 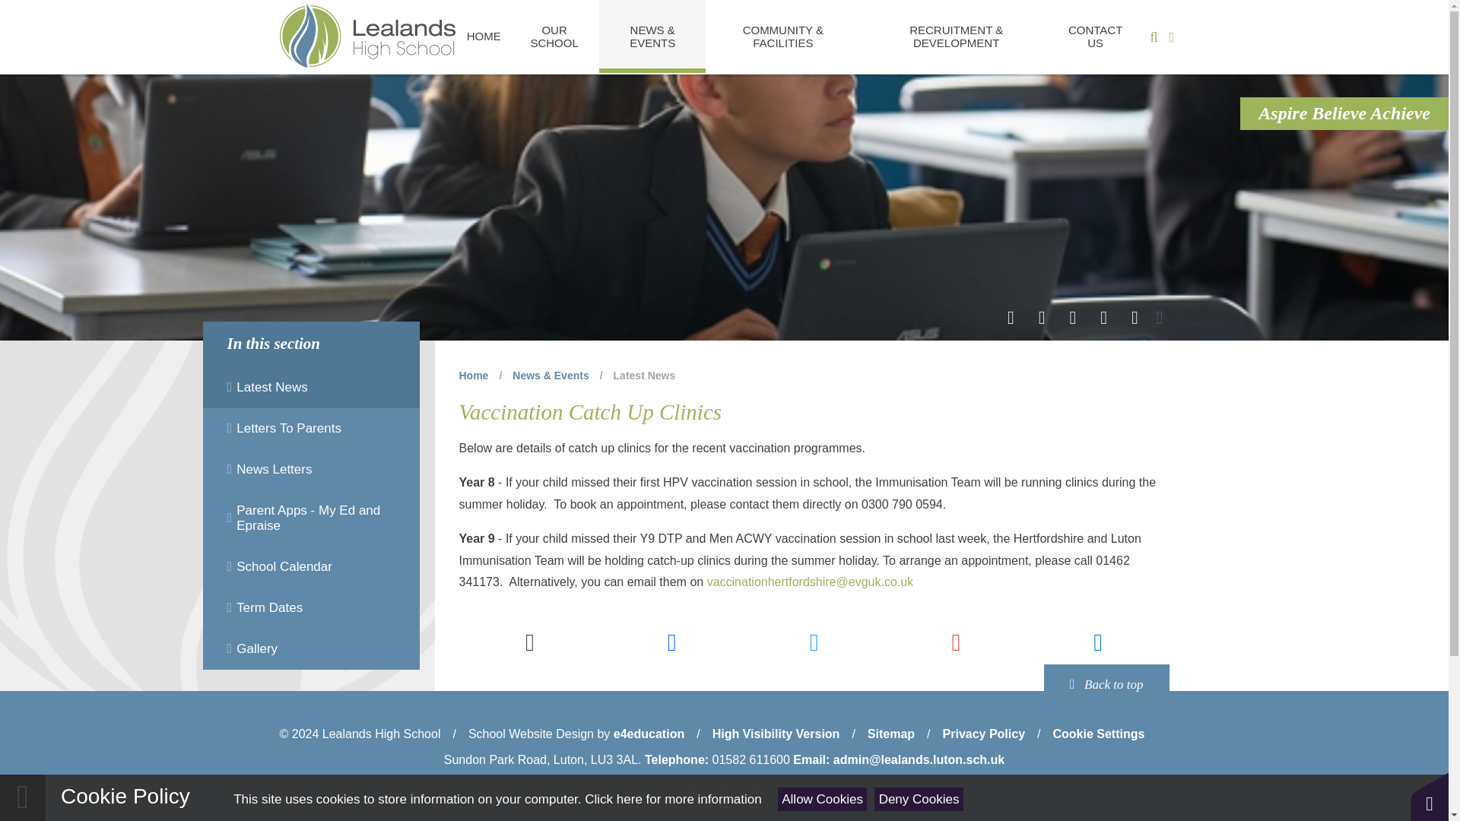 I want to click on Deny Cookies, so click(x=919, y=799).